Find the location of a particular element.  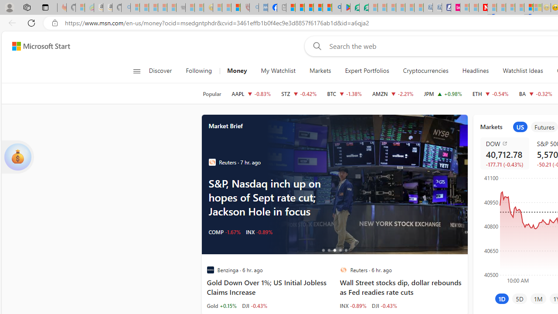

Jobs - lastminute.com Investor Portal is located at coordinates (455, 8).